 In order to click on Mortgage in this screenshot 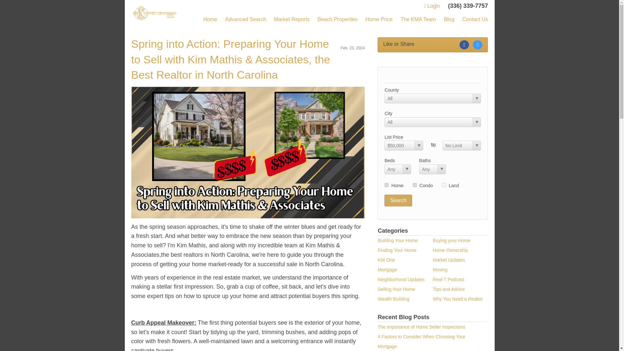, I will do `click(387, 270)`.